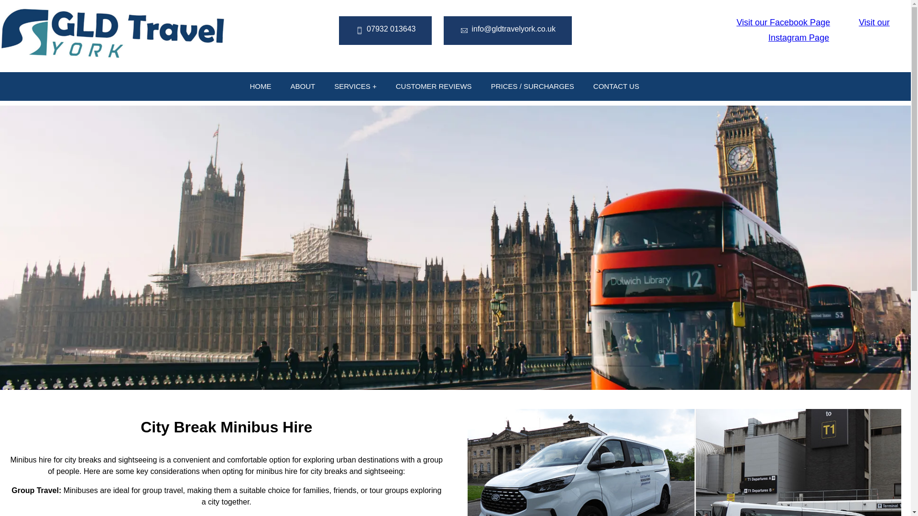 Image resolution: width=918 pixels, height=516 pixels. What do you see at coordinates (769, 22) in the screenshot?
I see `Visit our Facebook Page` at bounding box center [769, 22].